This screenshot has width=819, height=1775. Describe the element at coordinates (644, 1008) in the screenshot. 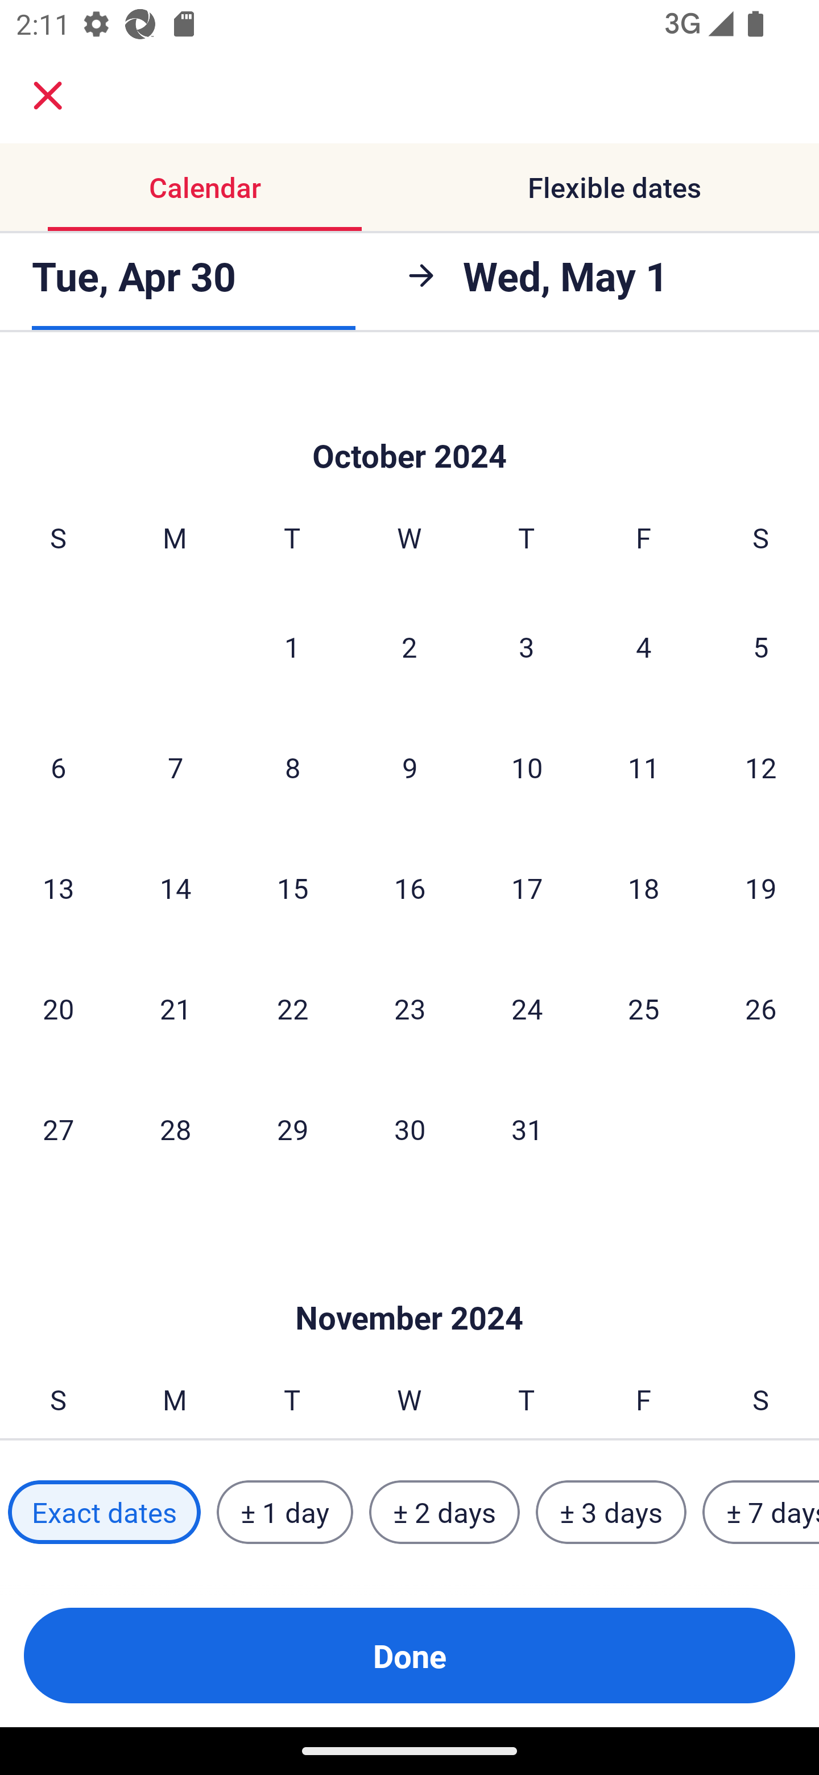

I see `25 Friday, October 25, 2024` at that location.